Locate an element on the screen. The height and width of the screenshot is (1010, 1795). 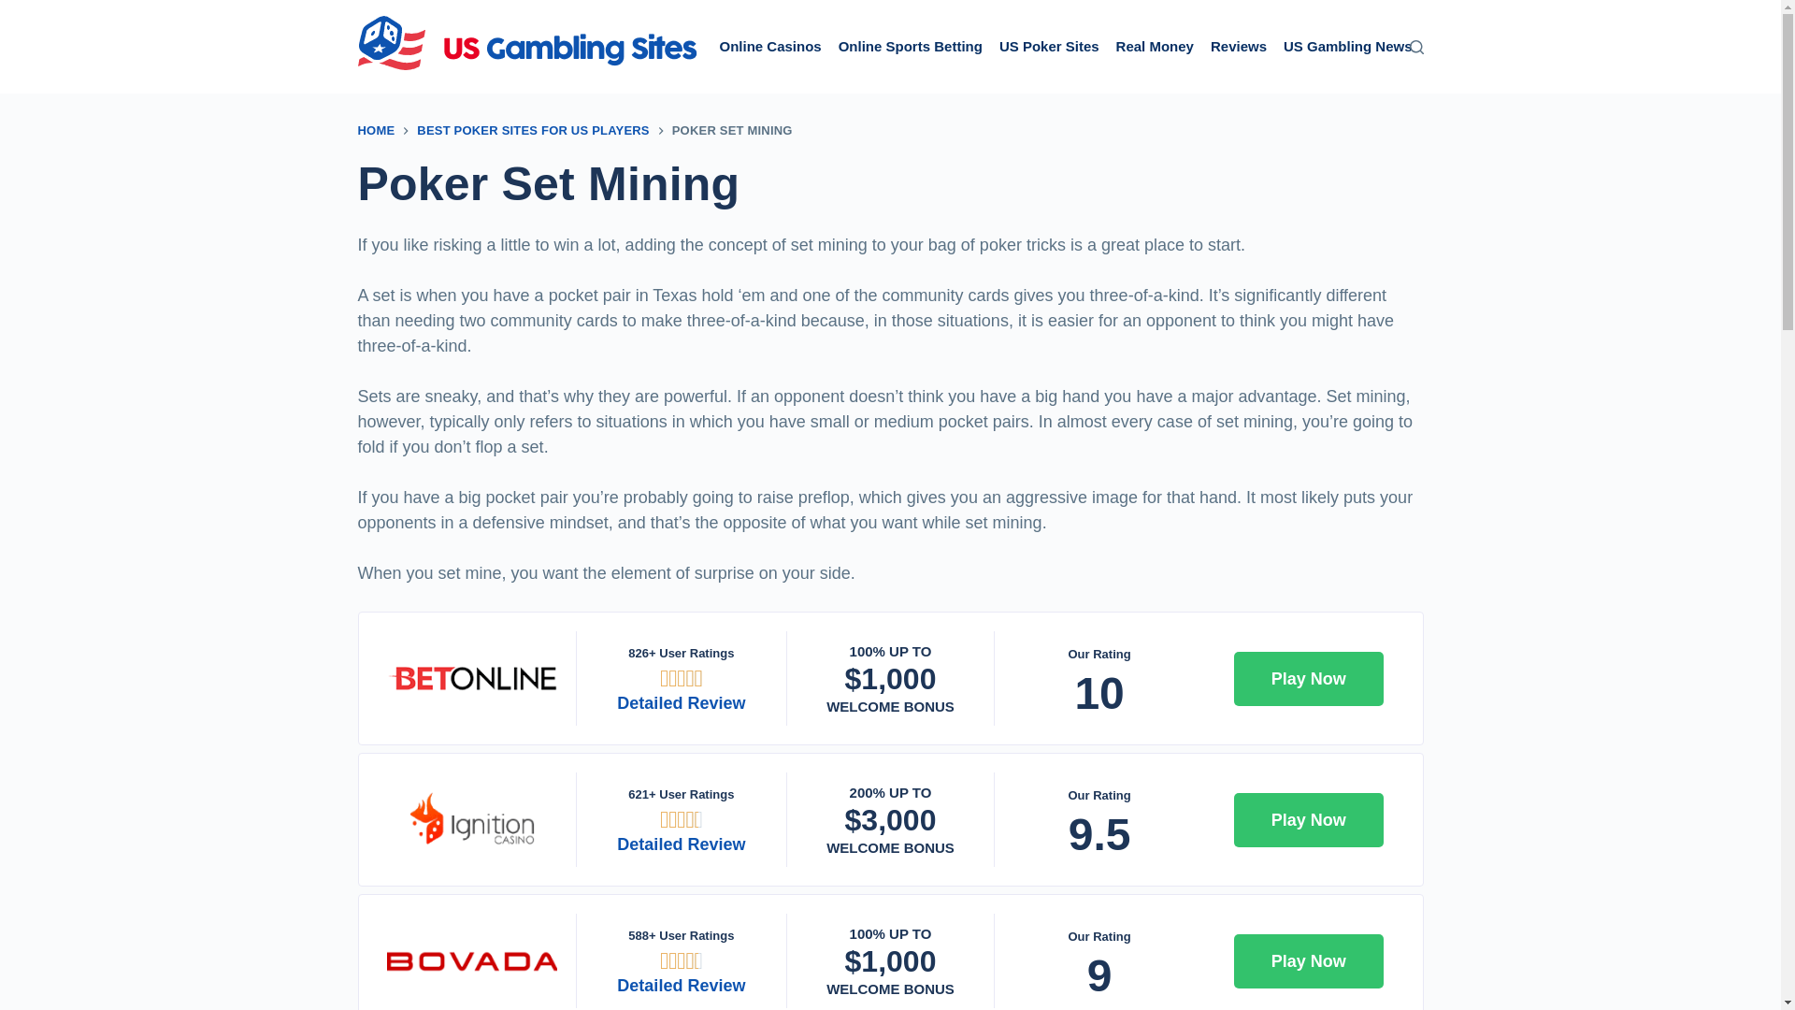
Play Now is located at coordinates (1309, 961).